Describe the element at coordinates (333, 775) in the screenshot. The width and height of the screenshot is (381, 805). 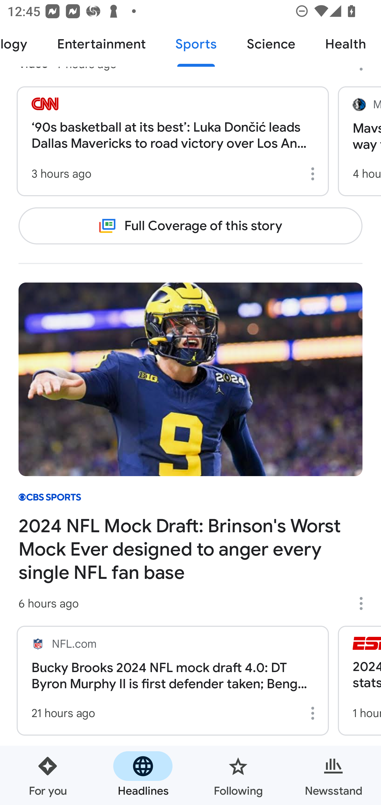
I see `Newsstand` at that location.